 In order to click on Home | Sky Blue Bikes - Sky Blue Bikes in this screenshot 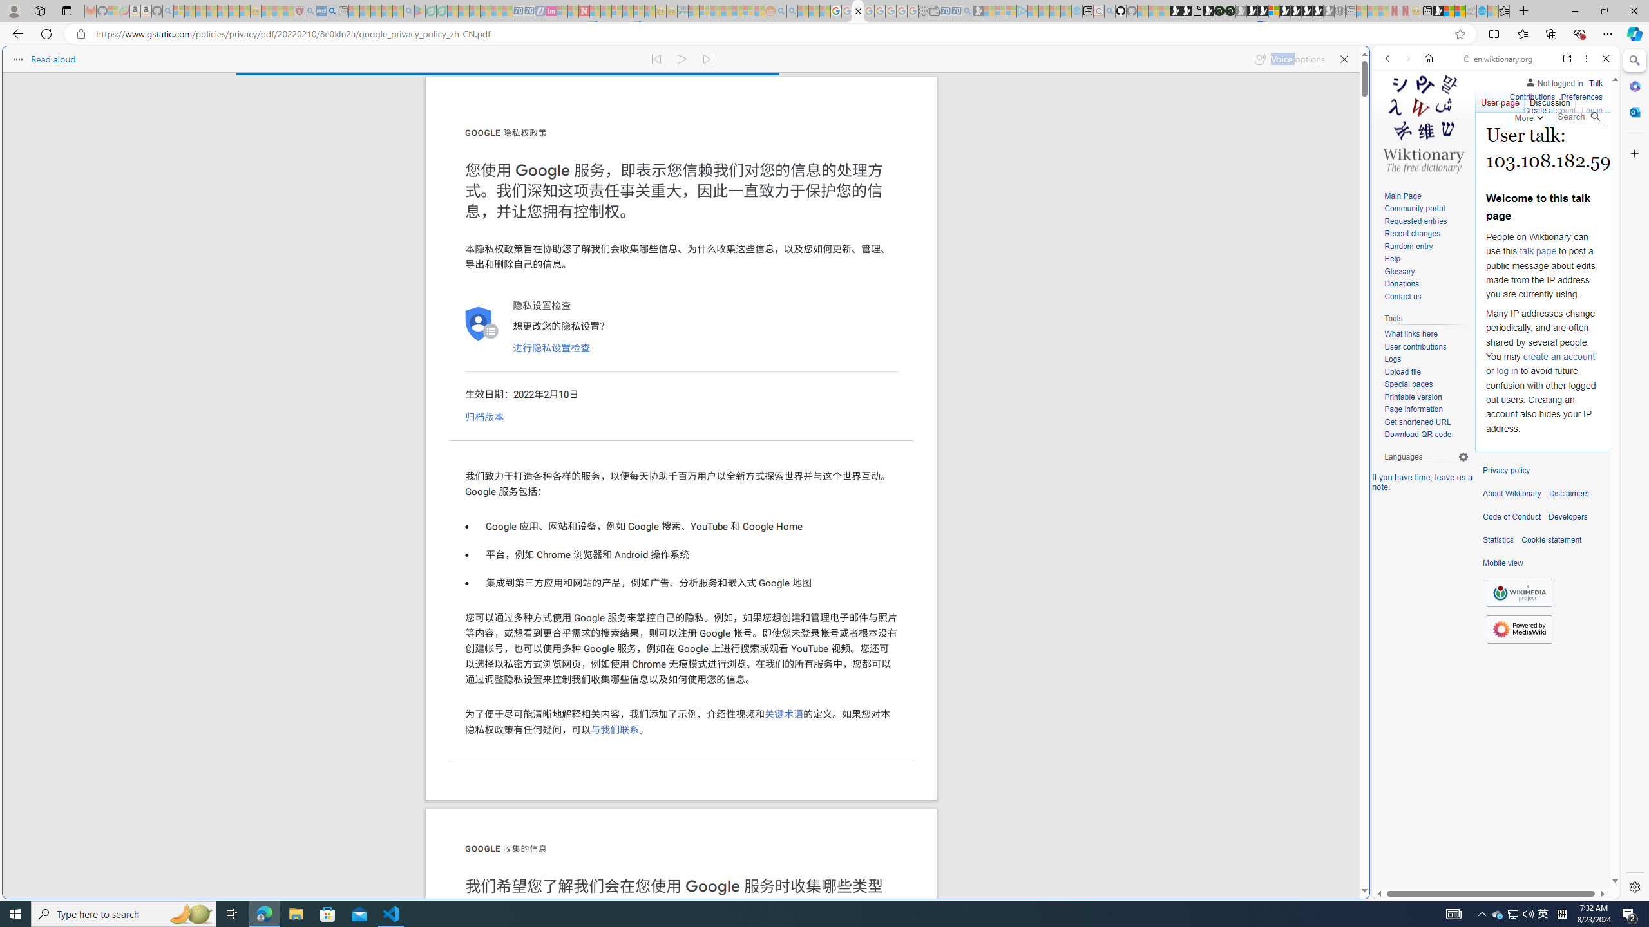, I will do `click(1266, 274)`.